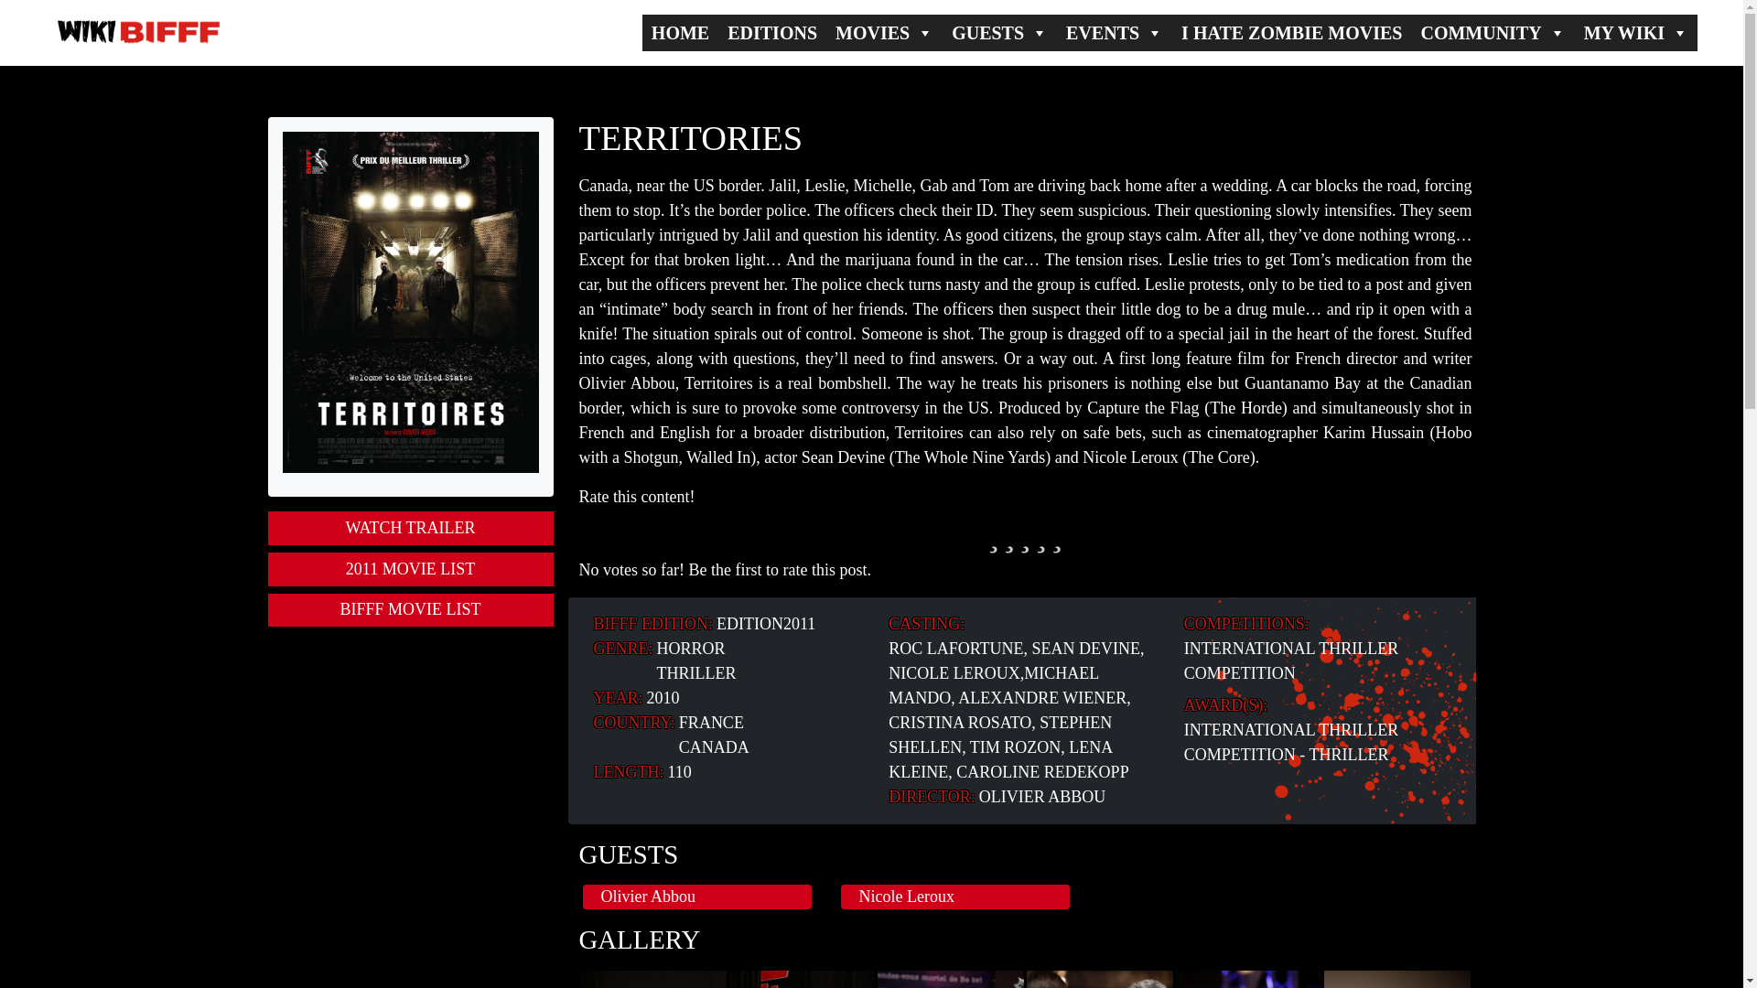 The width and height of the screenshot is (1757, 988). I want to click on THRILLER, so click(696, 673).